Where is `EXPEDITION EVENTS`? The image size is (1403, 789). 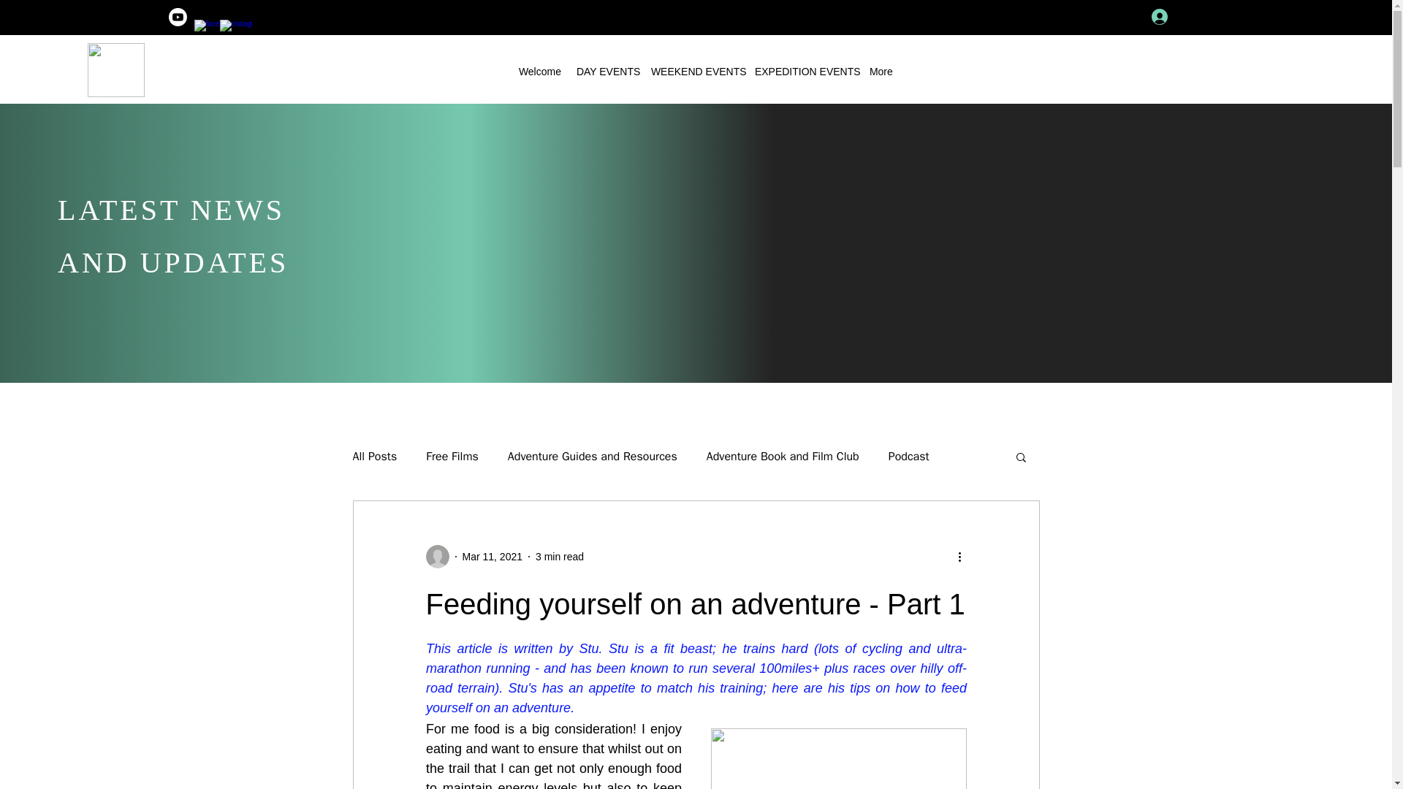
EXPEDITION EVENTS is located at coordinates (805, 69).